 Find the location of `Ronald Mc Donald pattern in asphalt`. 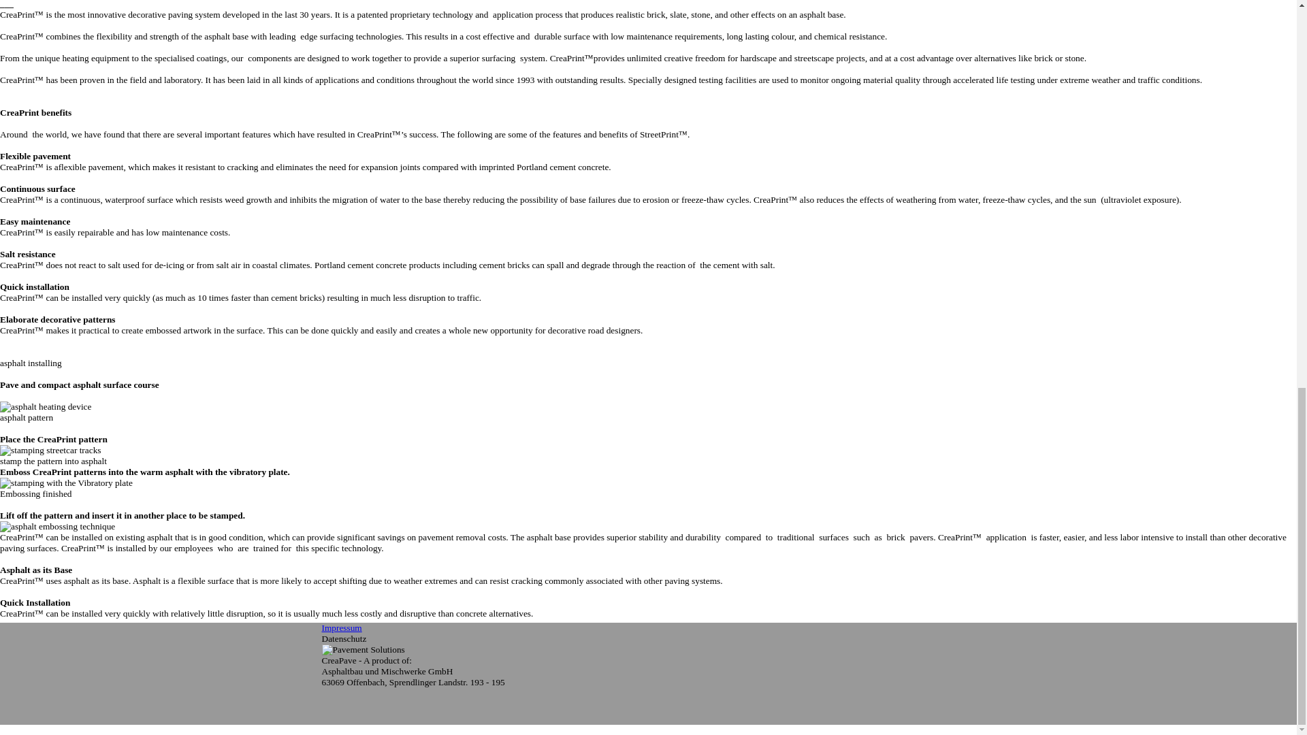

Ronald Mc Donald pattern in asphalt is located at coordinates (57, 526).